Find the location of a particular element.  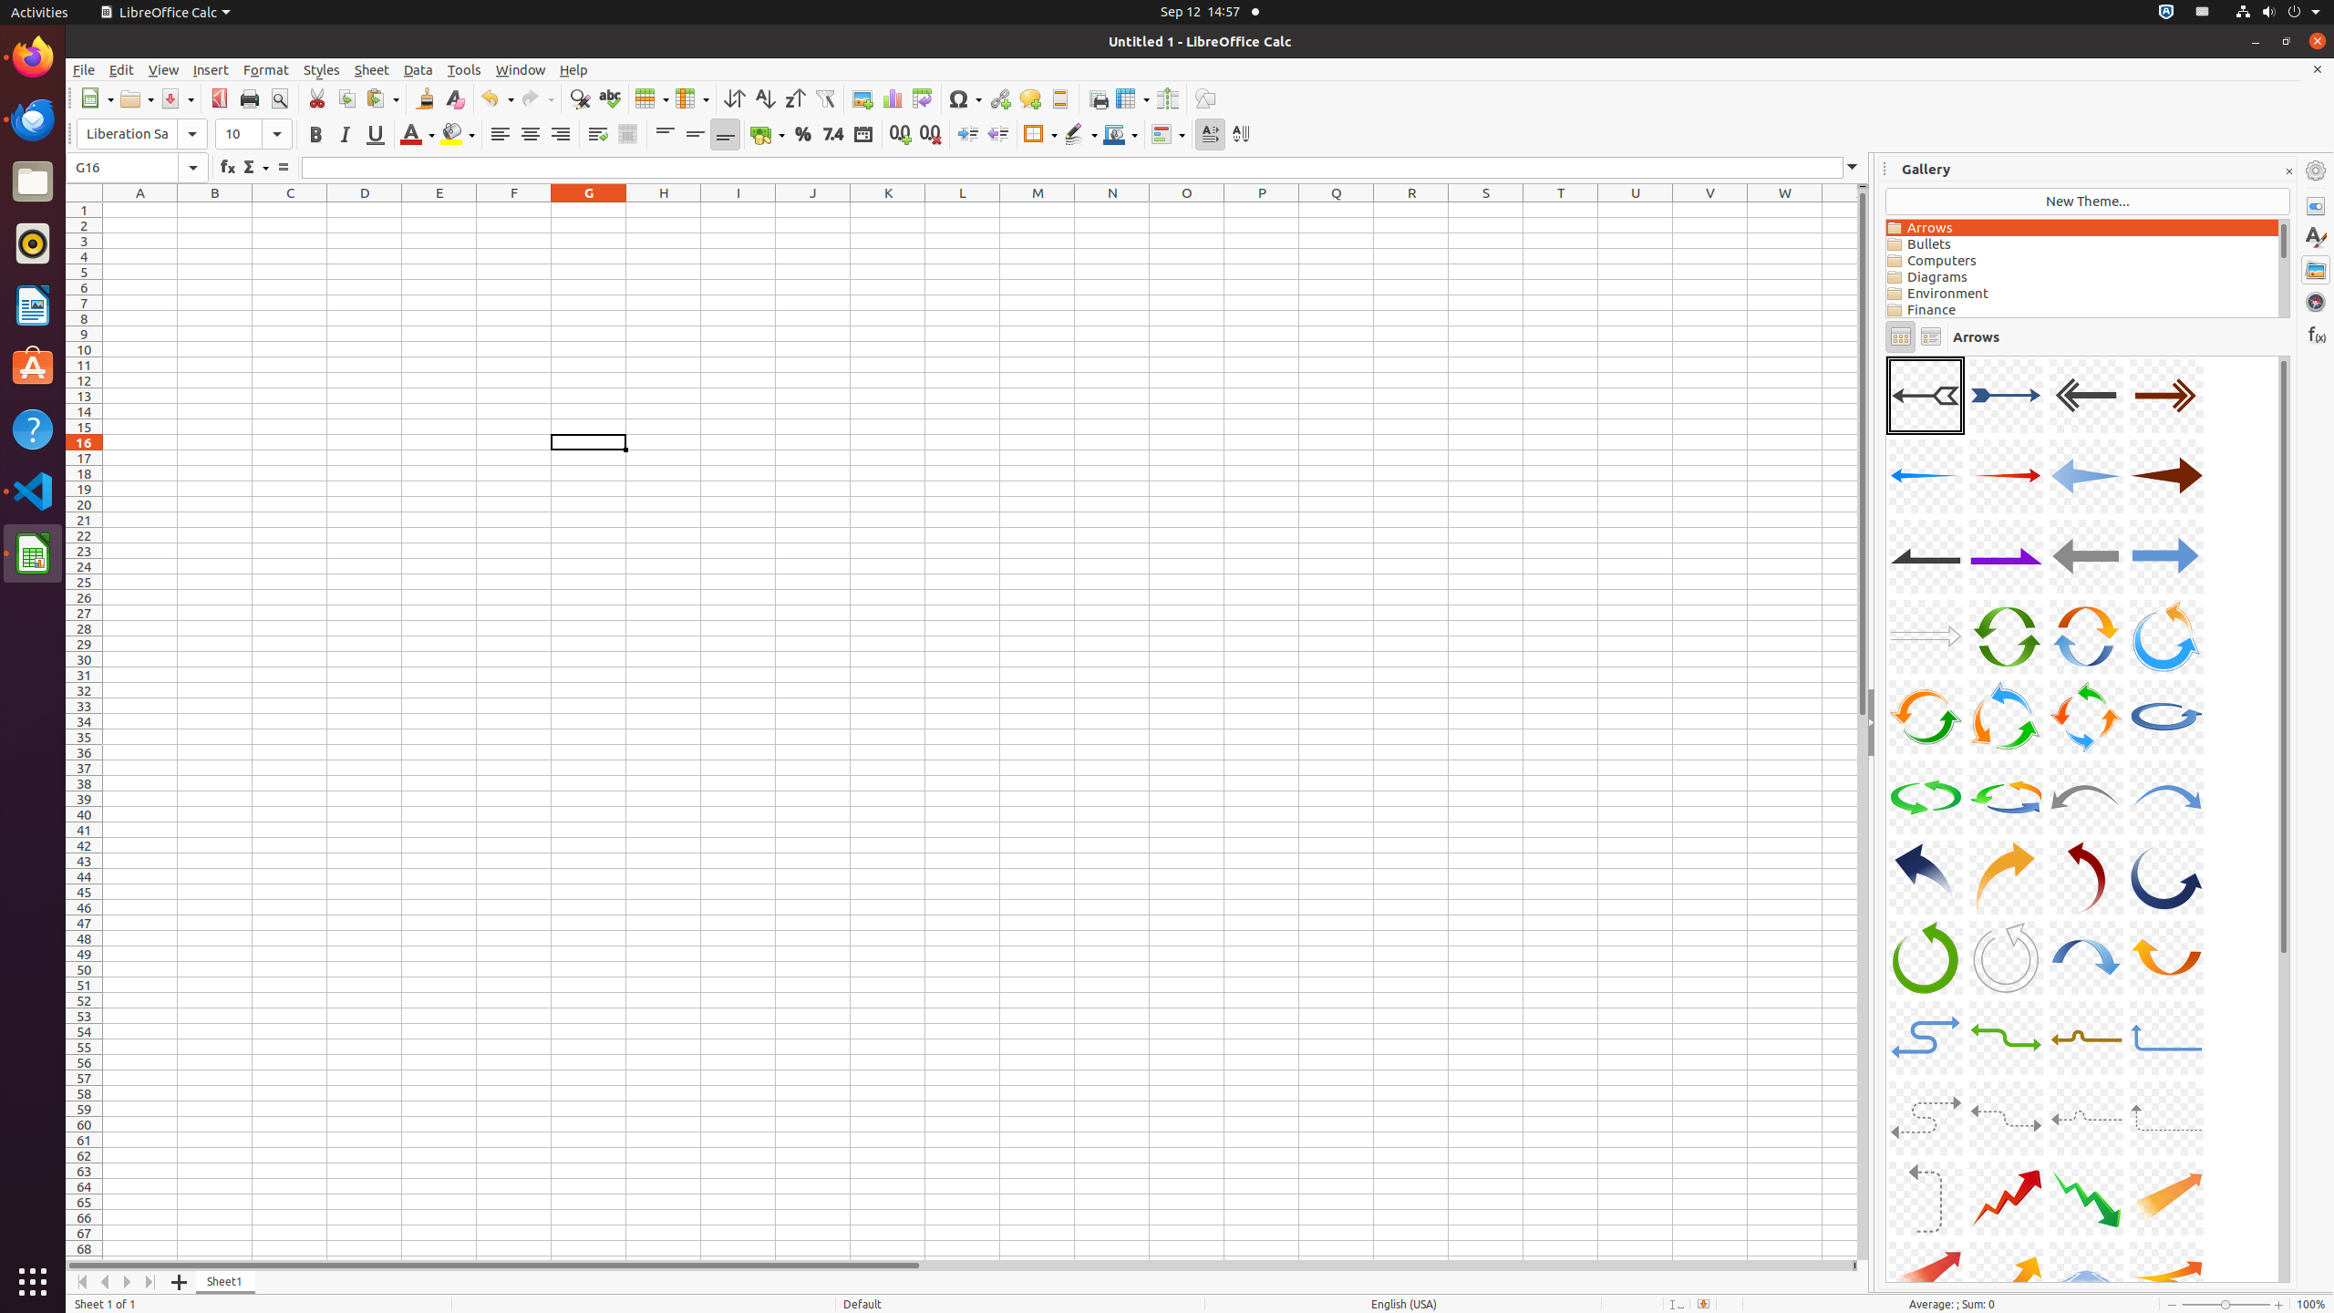

A26-CurvedArrow-Orange is located at coordinates (2006, 877).